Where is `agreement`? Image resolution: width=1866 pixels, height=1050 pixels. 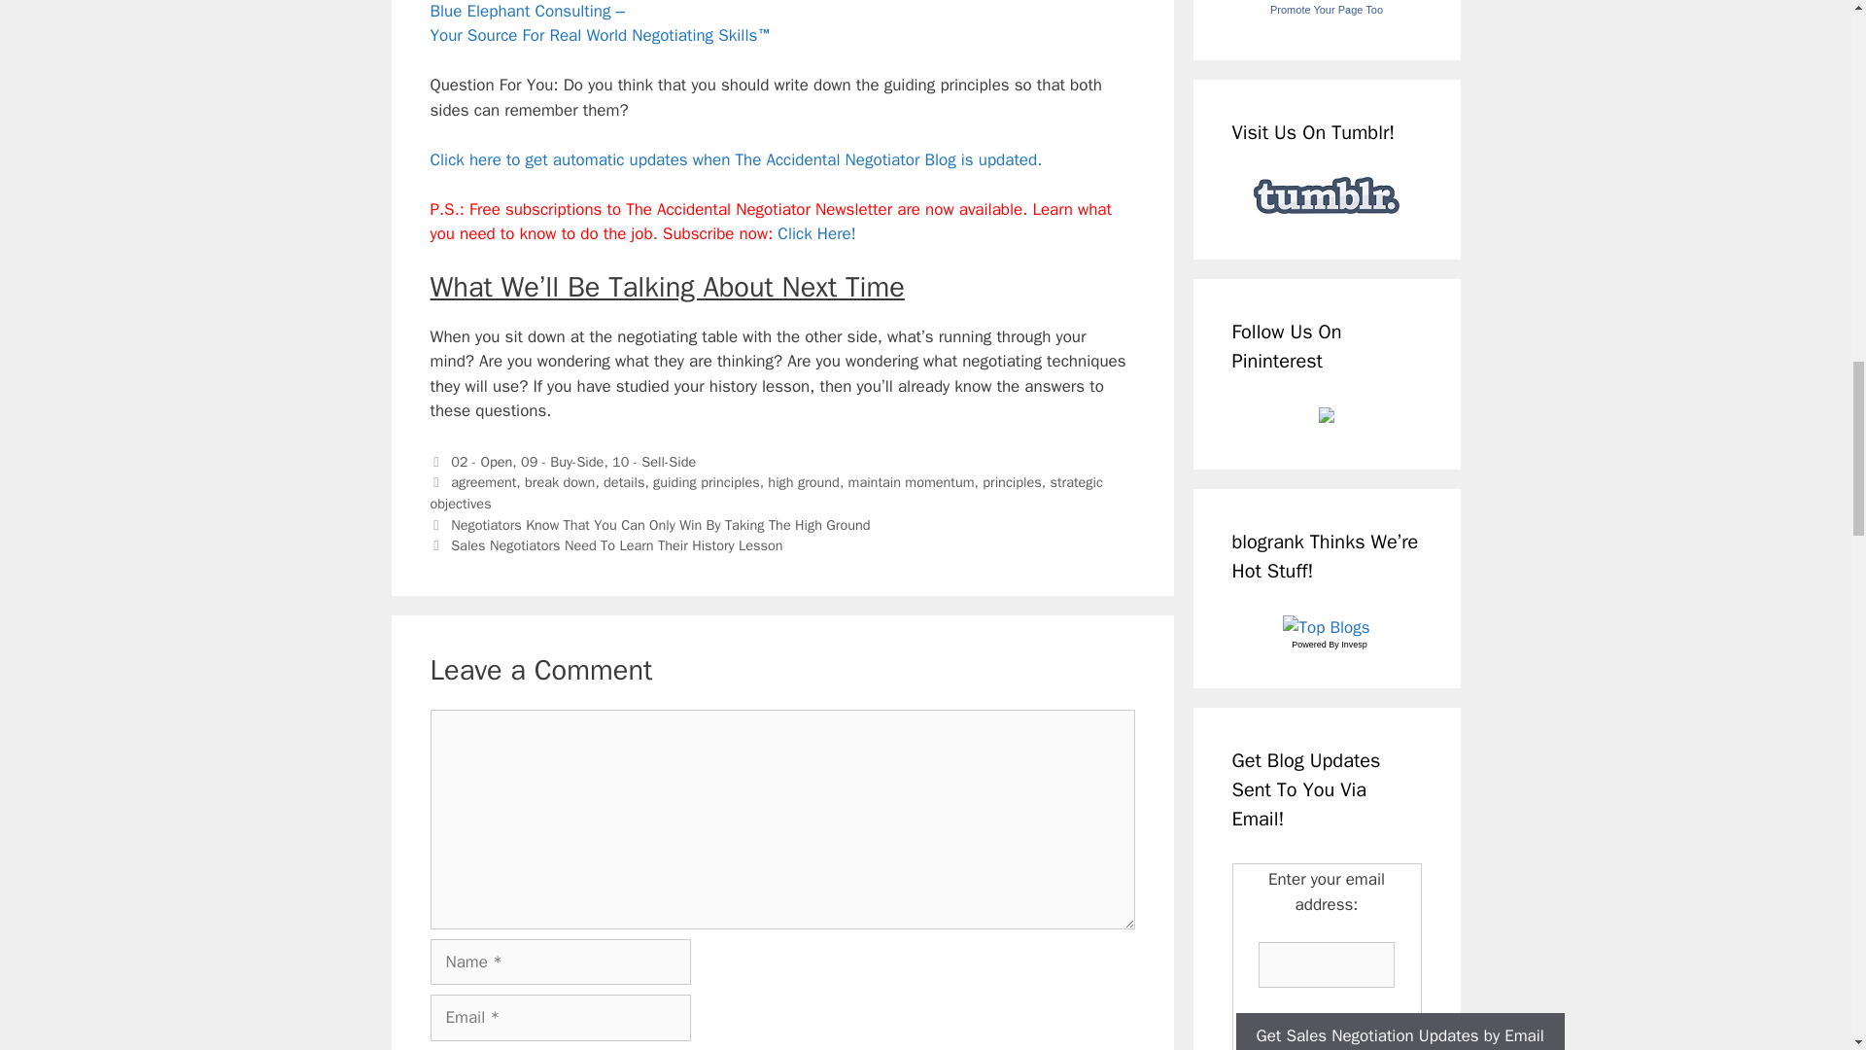
agreement is located at coordinates (484, 482).